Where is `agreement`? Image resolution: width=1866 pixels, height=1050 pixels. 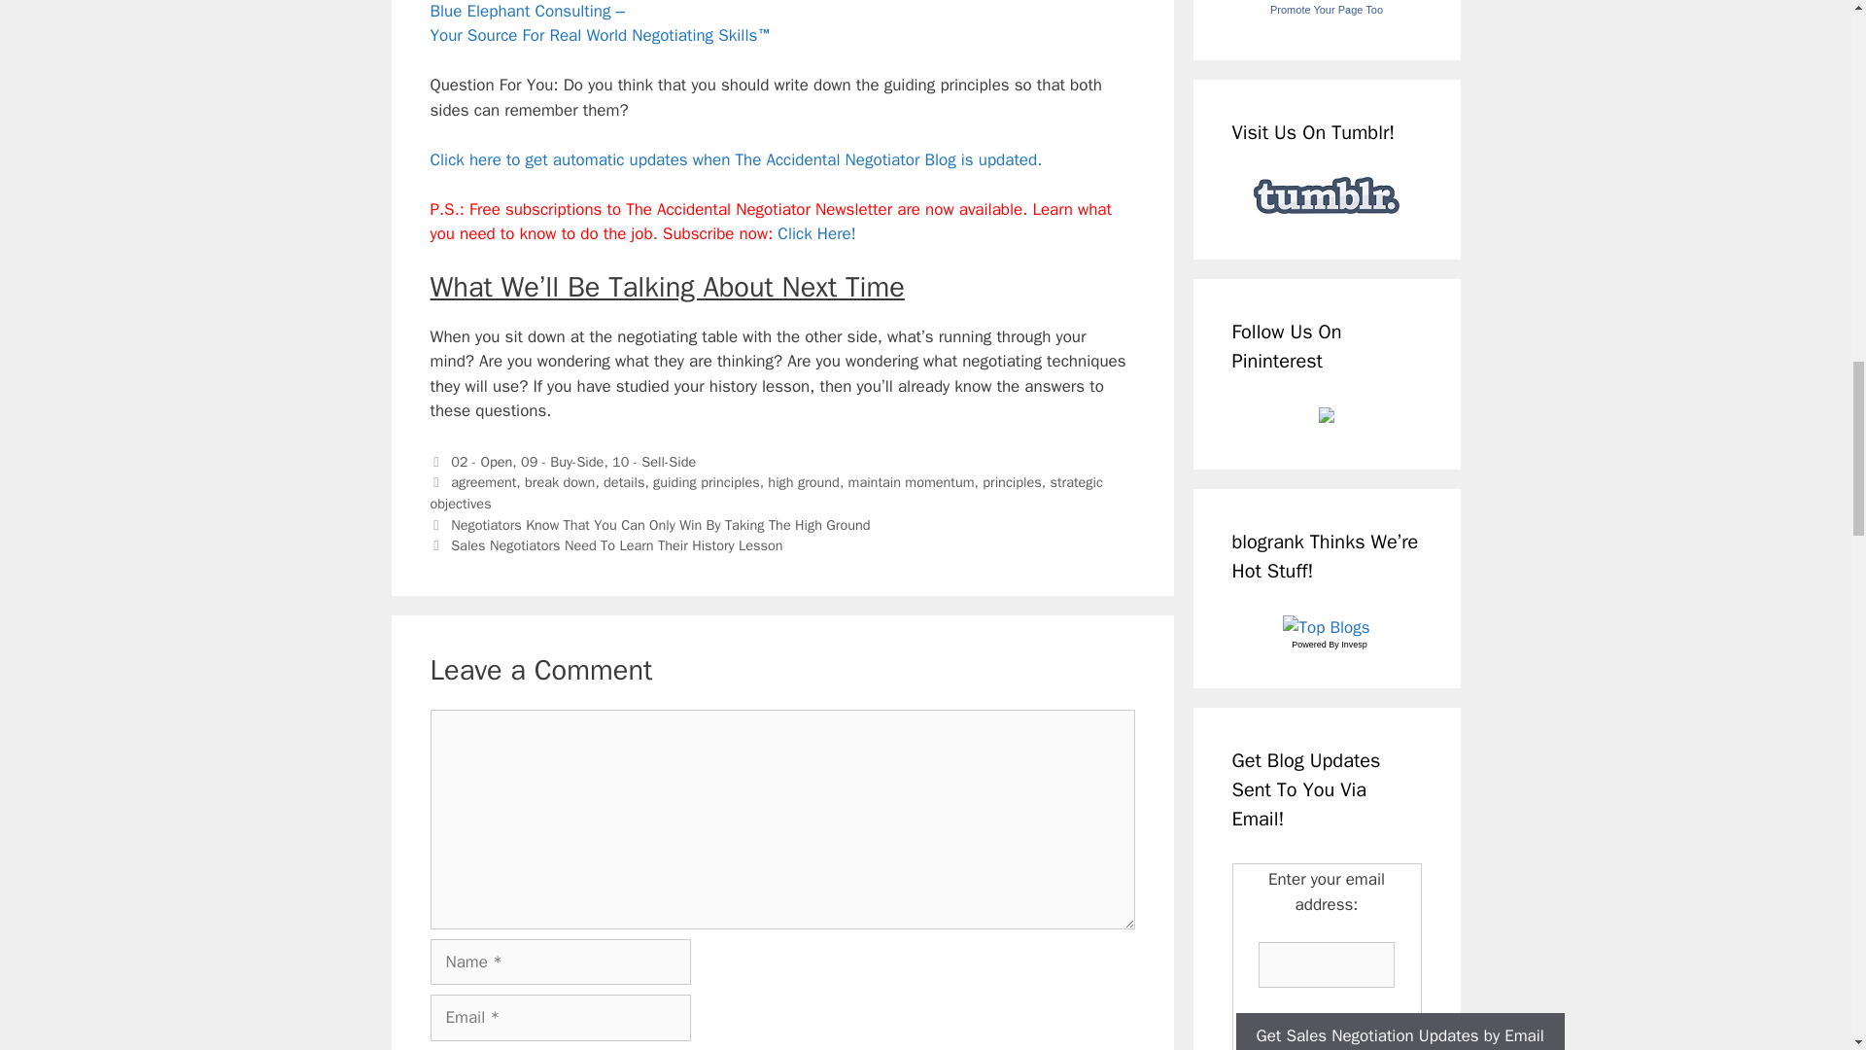
agreement is located at coordinates (484, 482).